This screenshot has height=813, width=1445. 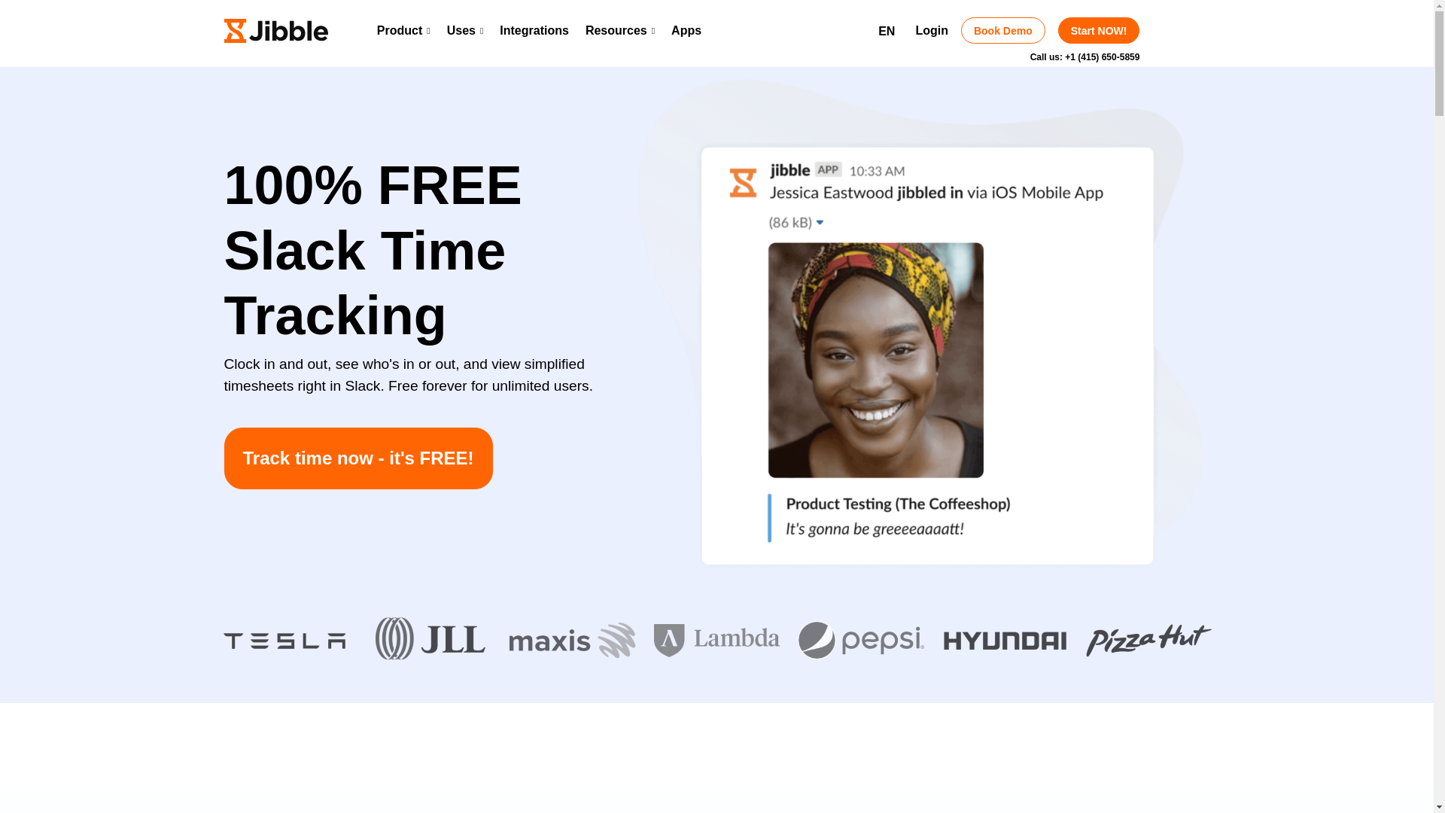 I want to click on lambda-inc, so click(x=716, y=640).